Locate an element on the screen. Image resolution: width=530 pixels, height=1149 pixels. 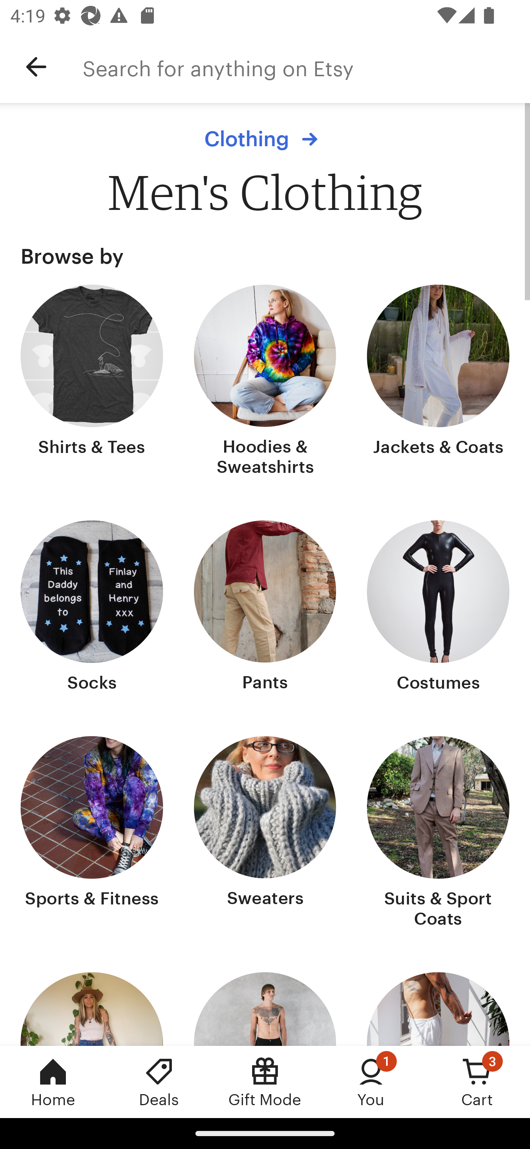
Shorts is located at coordinates (265, 1009).